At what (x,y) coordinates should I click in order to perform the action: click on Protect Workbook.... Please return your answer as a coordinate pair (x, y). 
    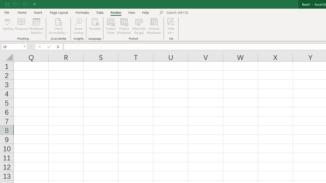
    Looking at the image, I should click on (124, 26).